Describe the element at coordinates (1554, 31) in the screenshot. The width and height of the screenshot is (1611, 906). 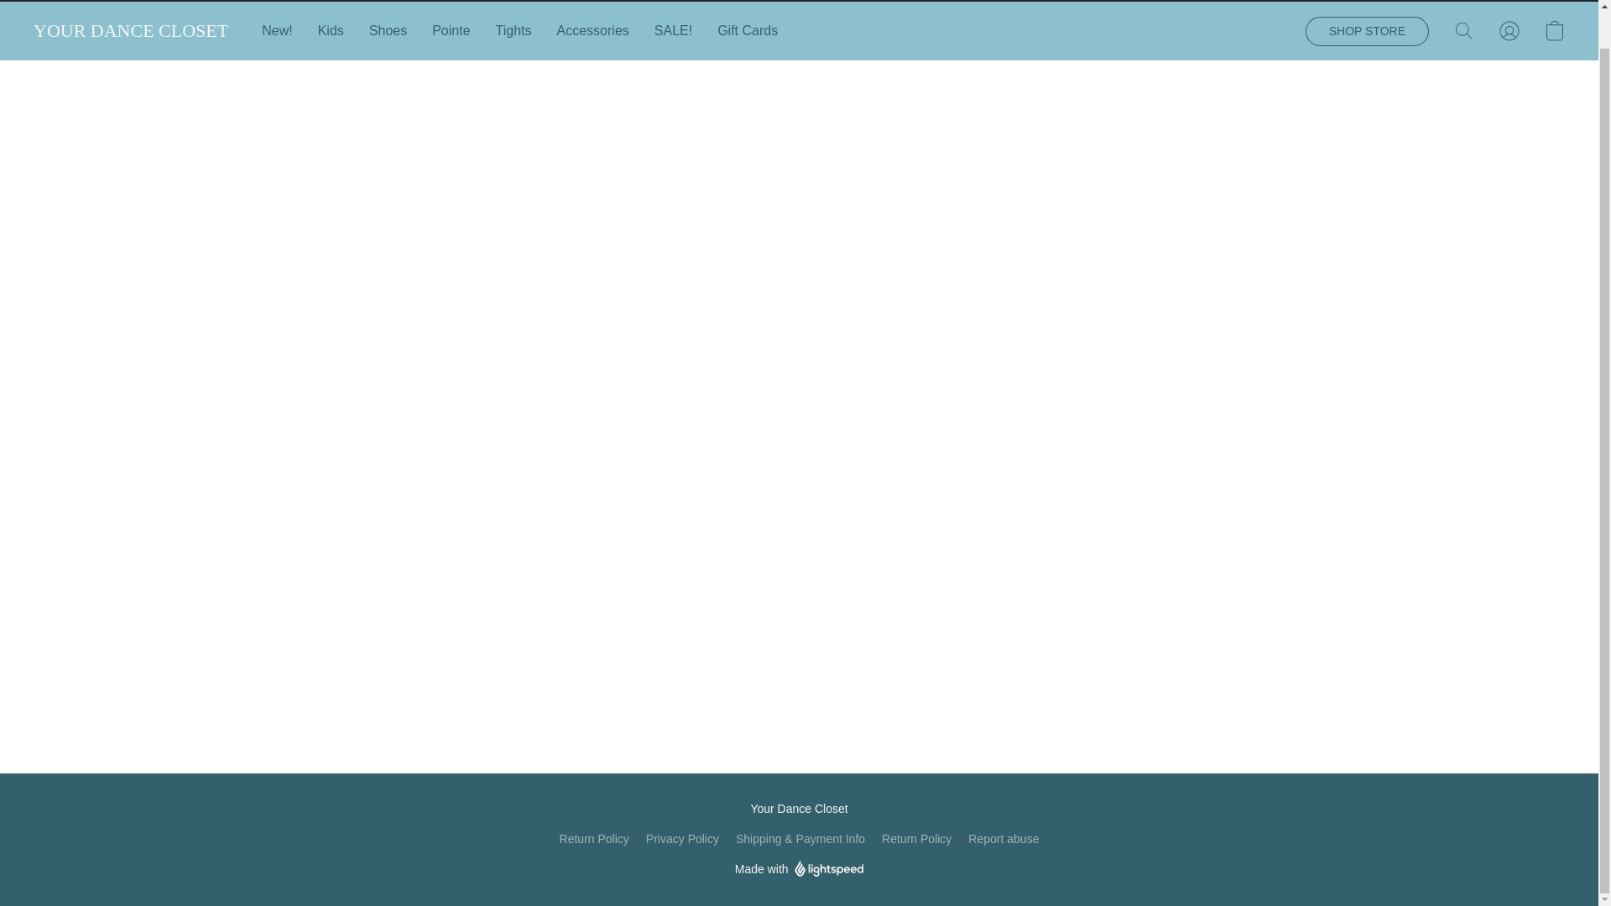
I see `Go to your shopping cart` at that location.